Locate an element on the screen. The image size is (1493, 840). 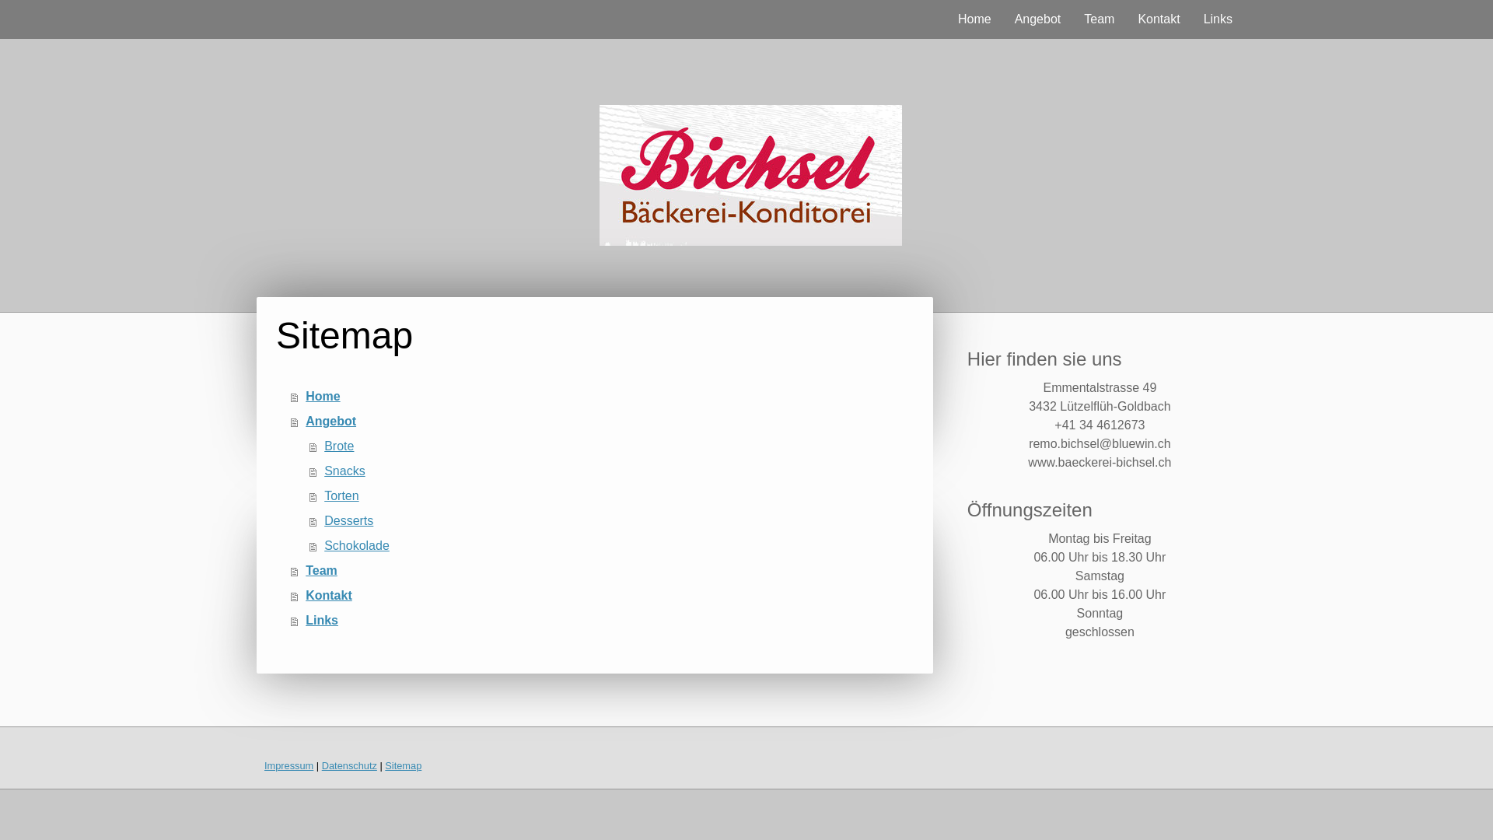
Kontakt is located at coordinates (604, 596).